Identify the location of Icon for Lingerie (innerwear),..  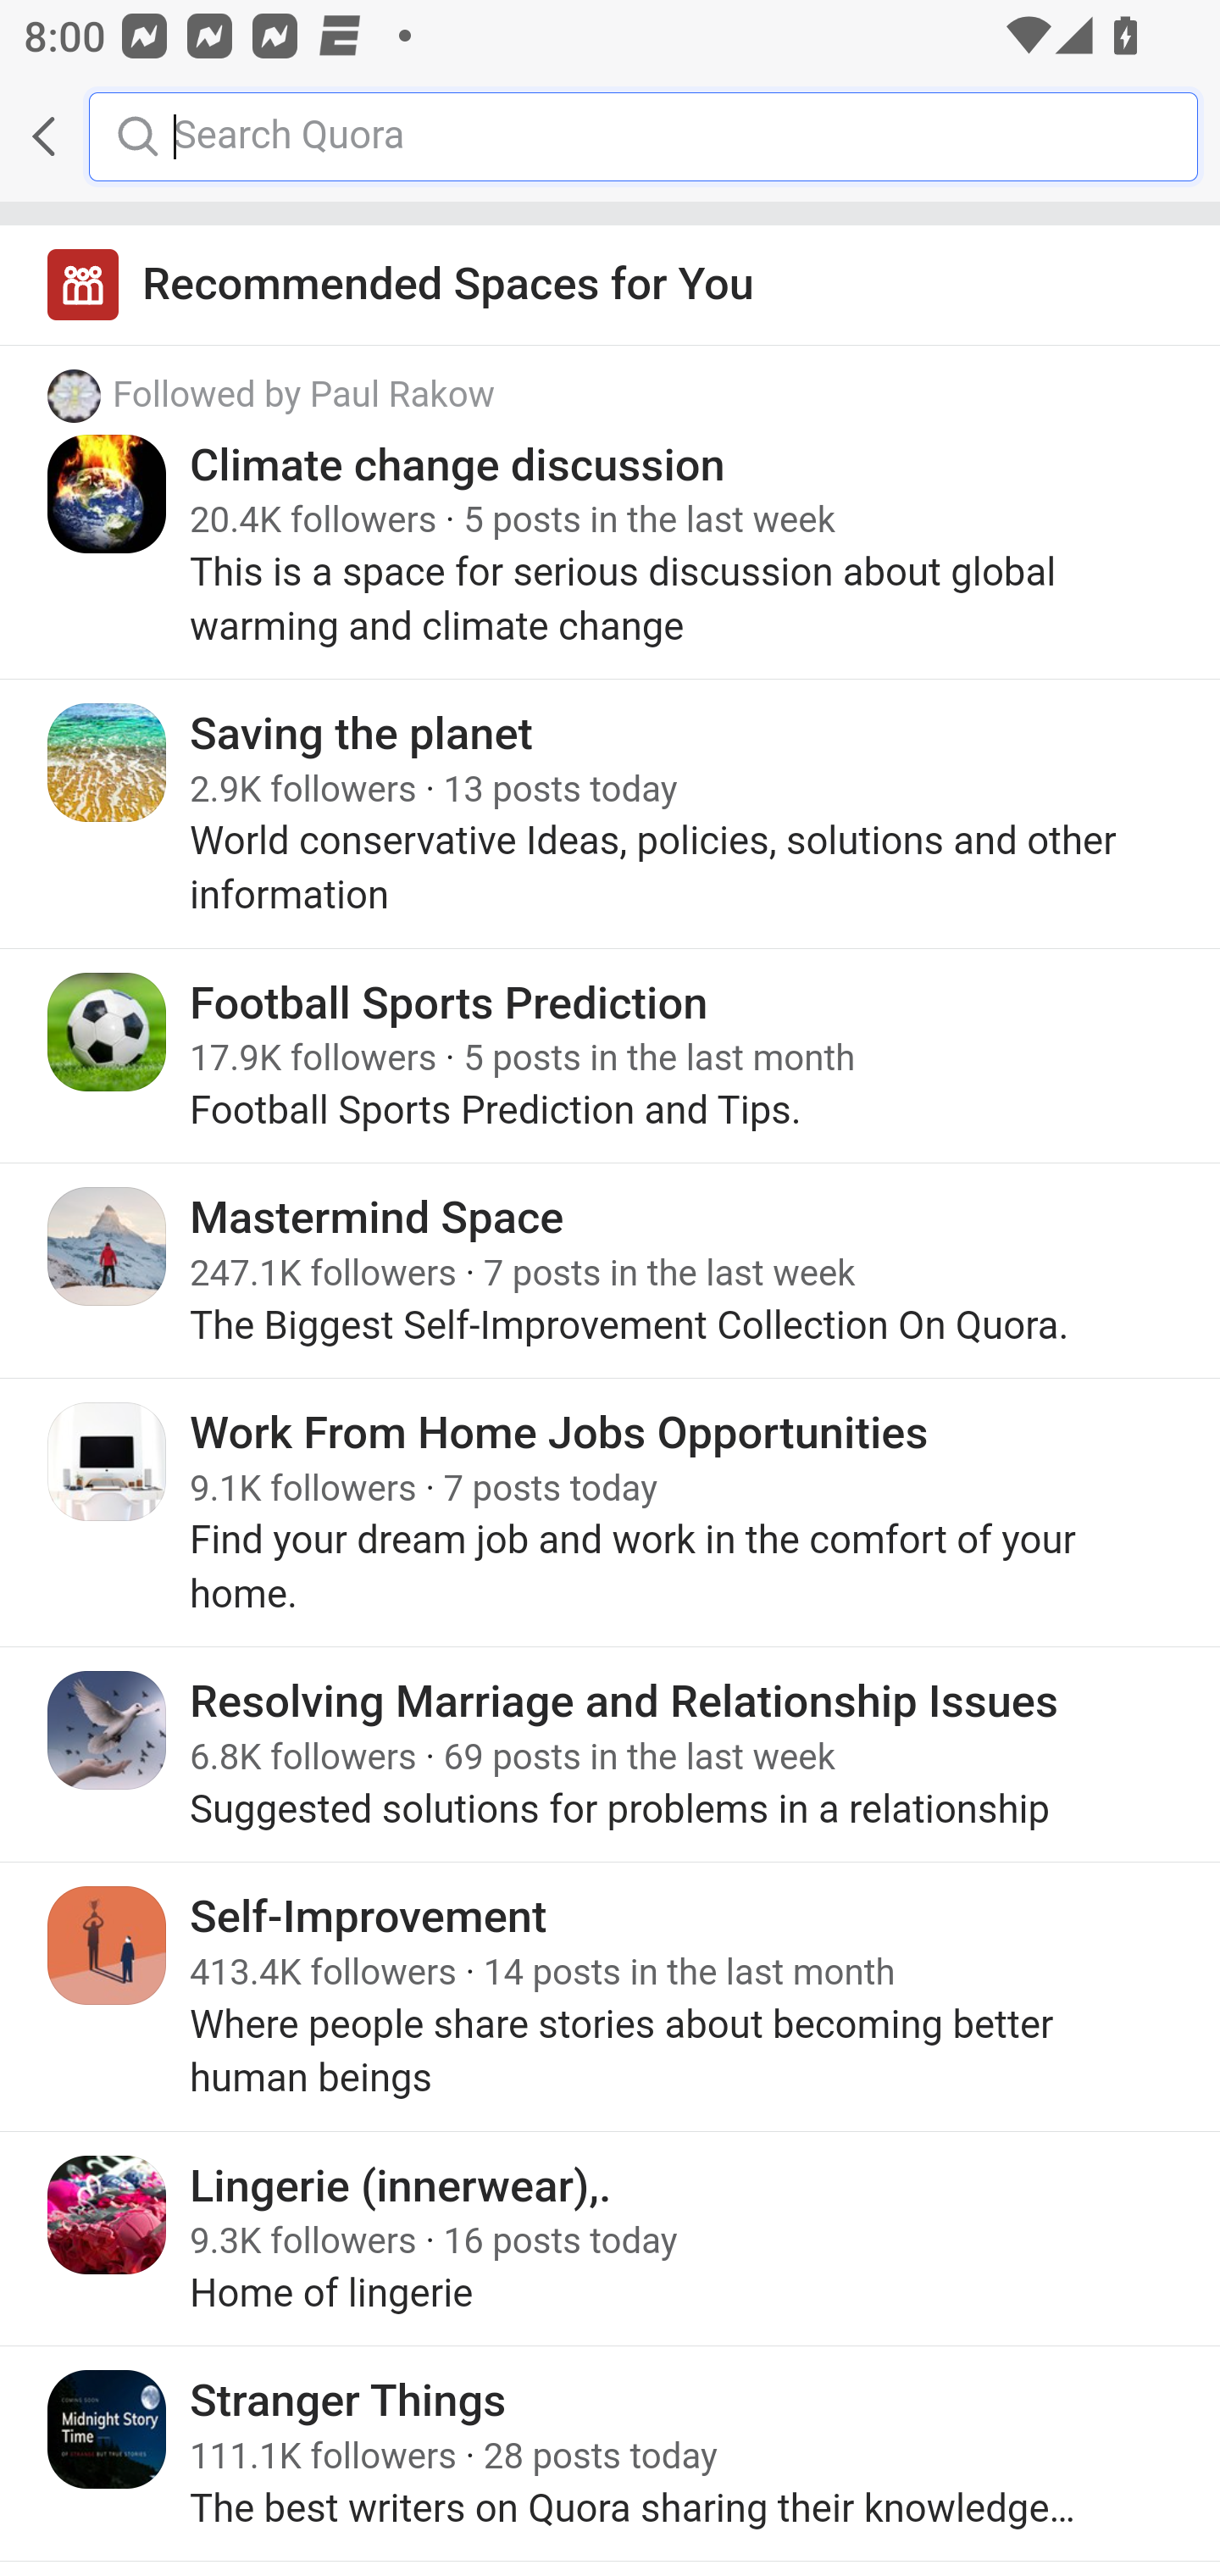
(108, 2213).